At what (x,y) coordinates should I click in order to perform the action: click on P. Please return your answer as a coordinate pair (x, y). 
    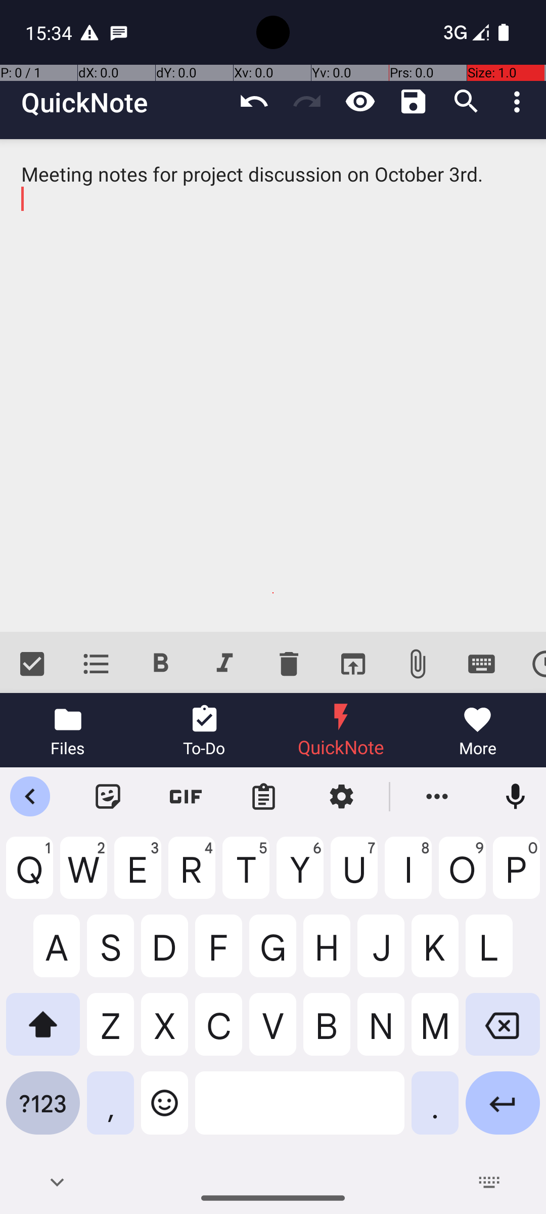
    Looking at the image, I should click on (517, 876).